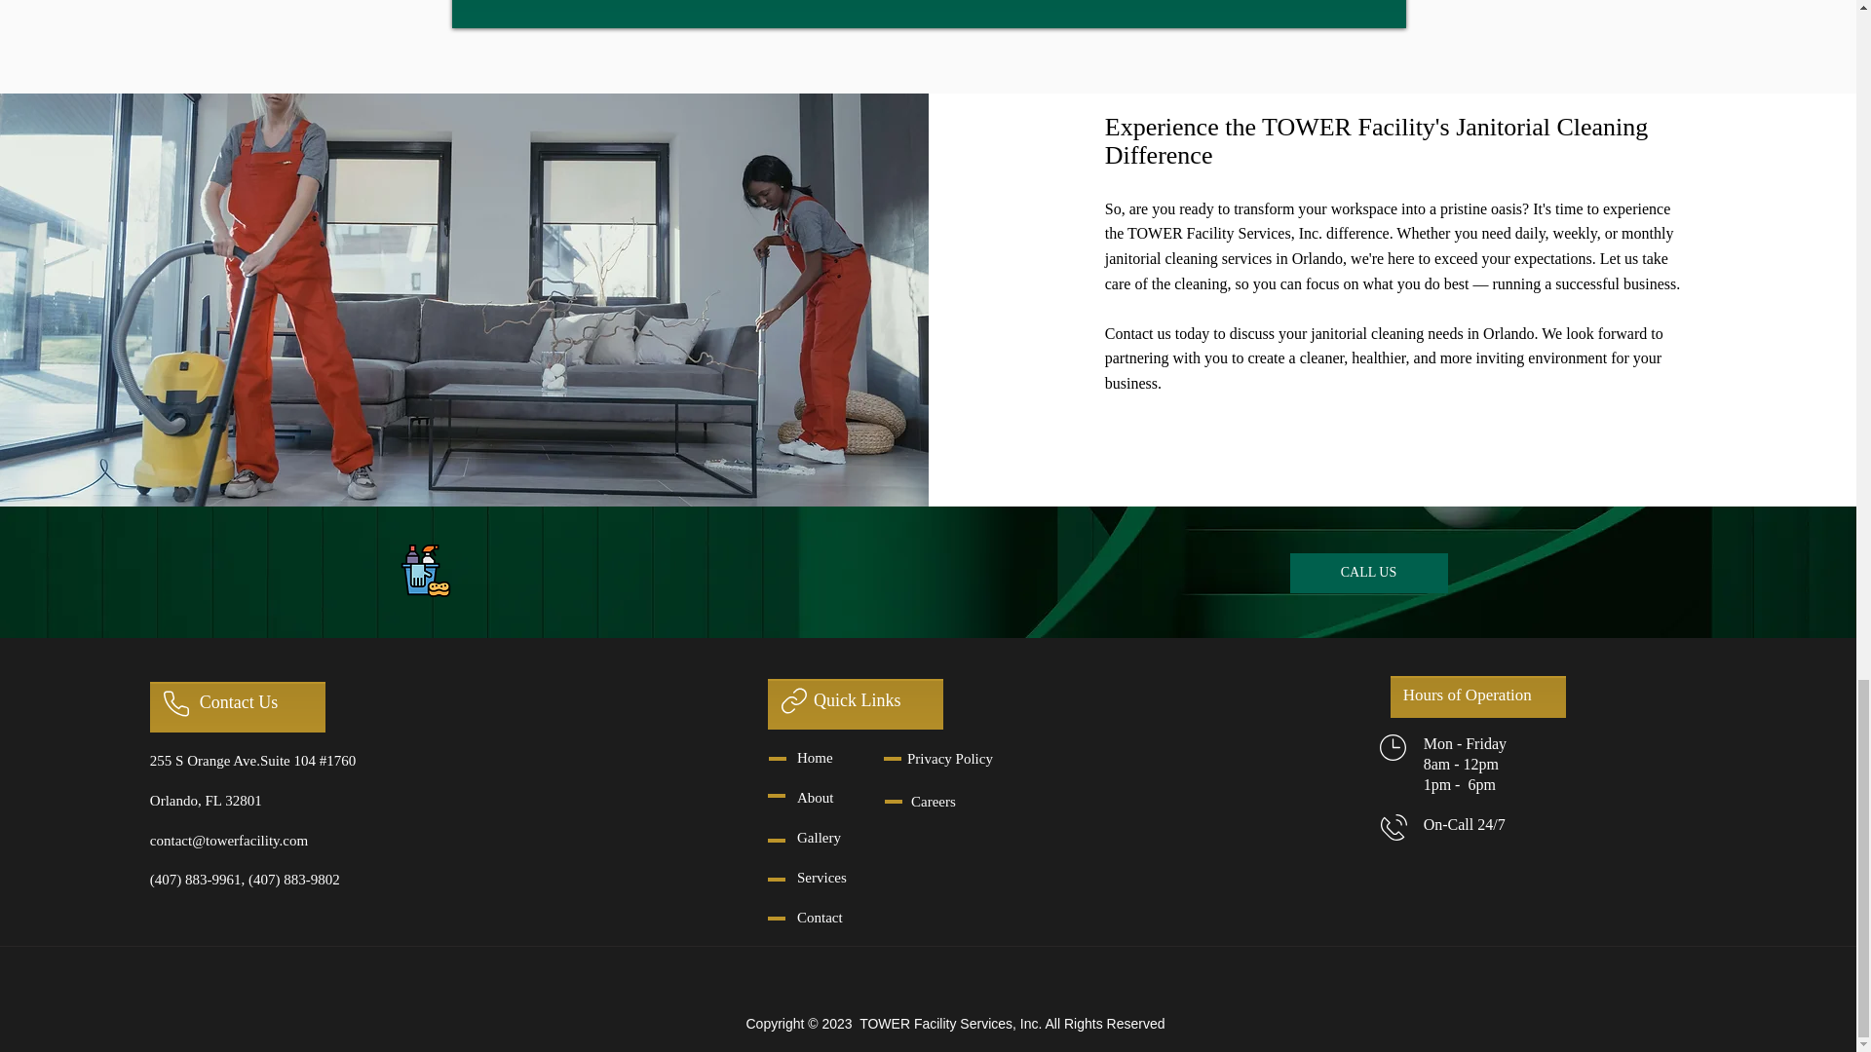  Describe the element at coordinates (821, 878) in the screenshot. I see `Services` at that location.